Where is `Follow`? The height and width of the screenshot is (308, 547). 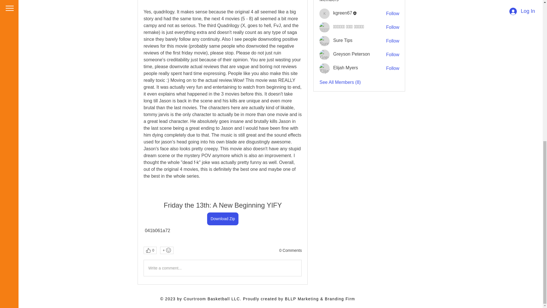
Follow is located at coordinates (393, 27).